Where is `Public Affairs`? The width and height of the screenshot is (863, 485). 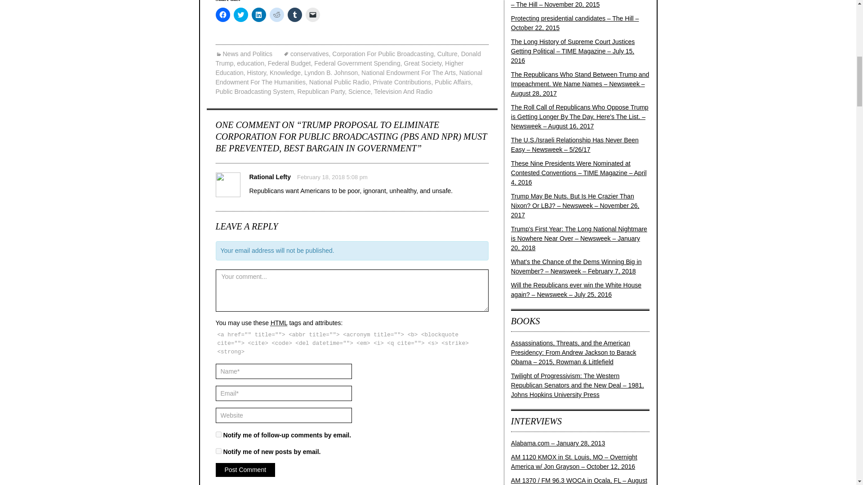 Public Affairs is located at coordinates (453, 82).